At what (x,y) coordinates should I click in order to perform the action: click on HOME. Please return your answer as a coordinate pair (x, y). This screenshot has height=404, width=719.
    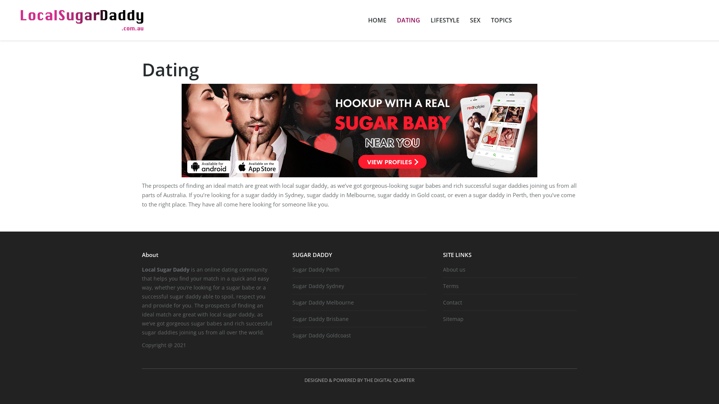
    Looking at the image, I should click on (377, 20).